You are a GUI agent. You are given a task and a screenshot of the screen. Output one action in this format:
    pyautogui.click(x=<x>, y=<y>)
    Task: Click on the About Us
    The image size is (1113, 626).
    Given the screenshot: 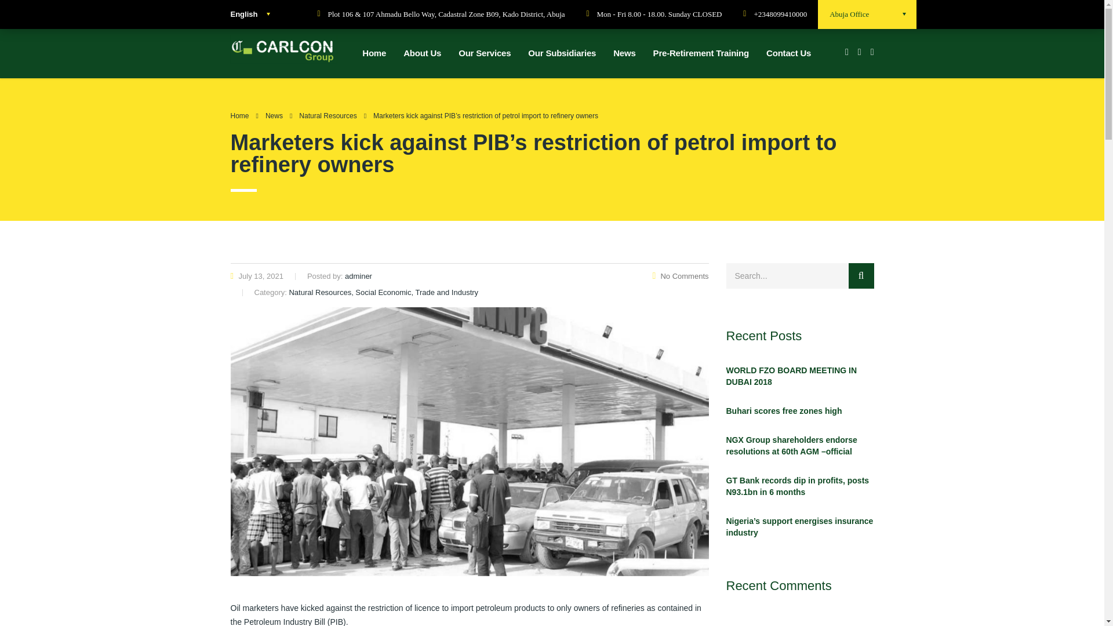 What is the action you would take?
    pyautogui.click(x=422, y=53)
    